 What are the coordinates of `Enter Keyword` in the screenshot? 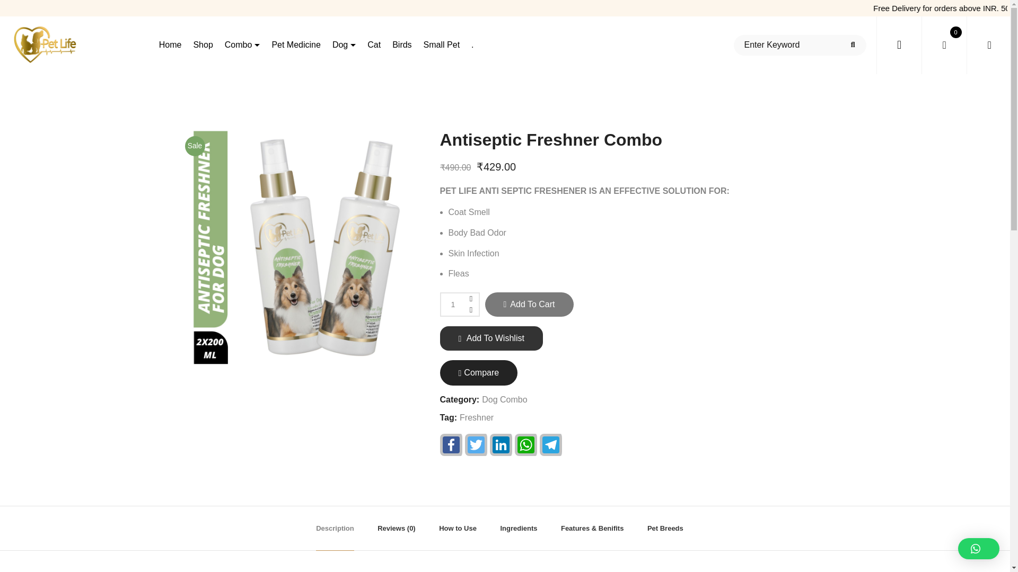 It's located at (800, 44).